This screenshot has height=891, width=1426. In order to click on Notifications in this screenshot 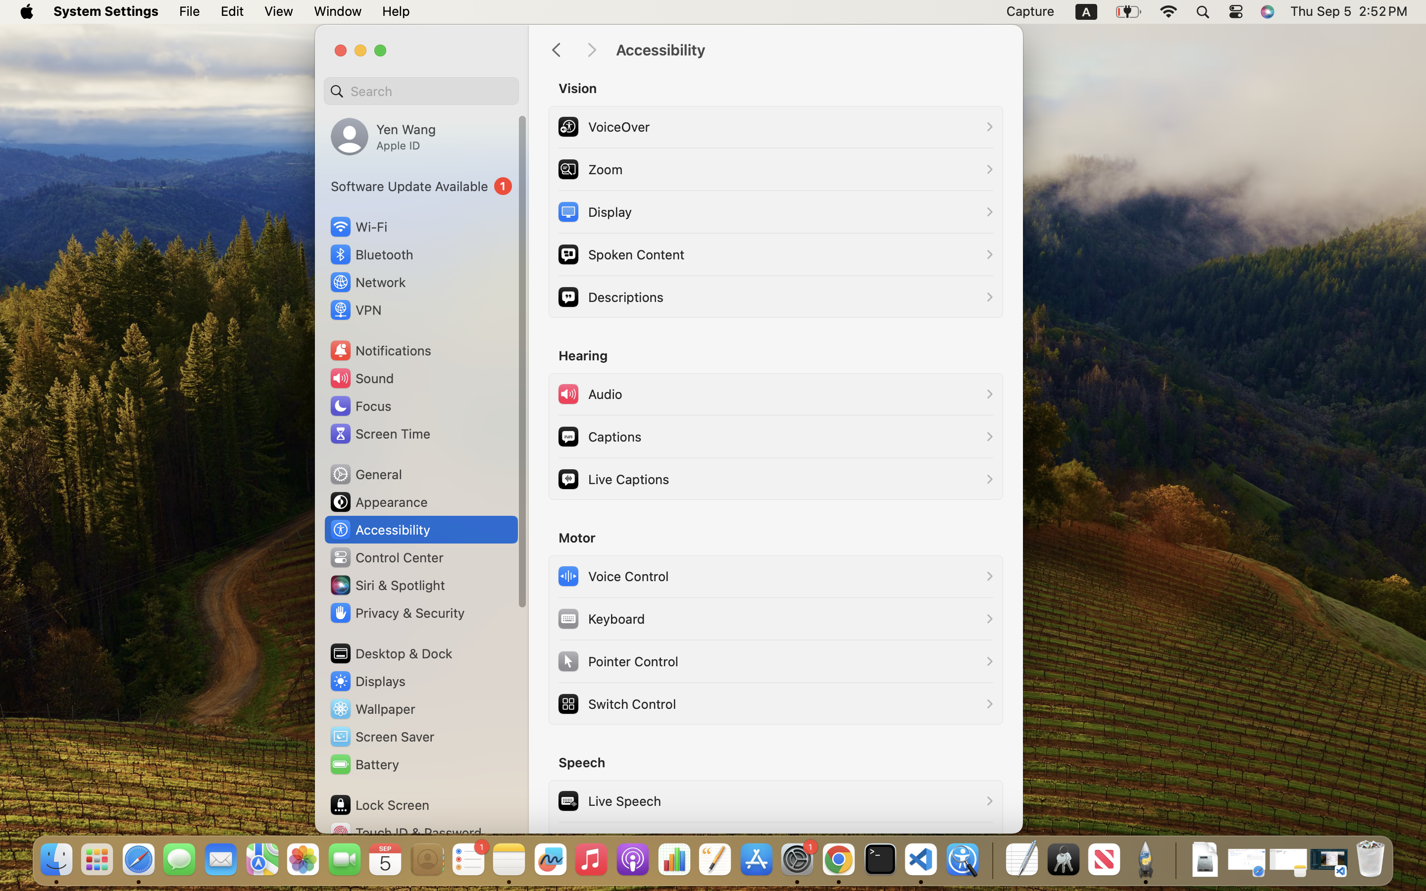, I will do `click(380, 350)`.